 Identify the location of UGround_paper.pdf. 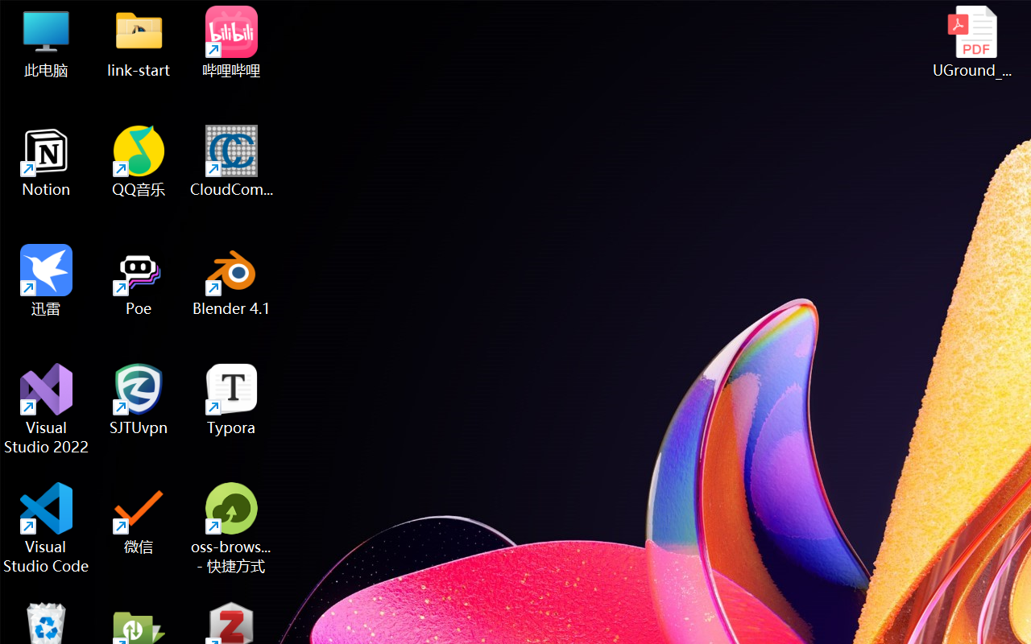
(971, 42).